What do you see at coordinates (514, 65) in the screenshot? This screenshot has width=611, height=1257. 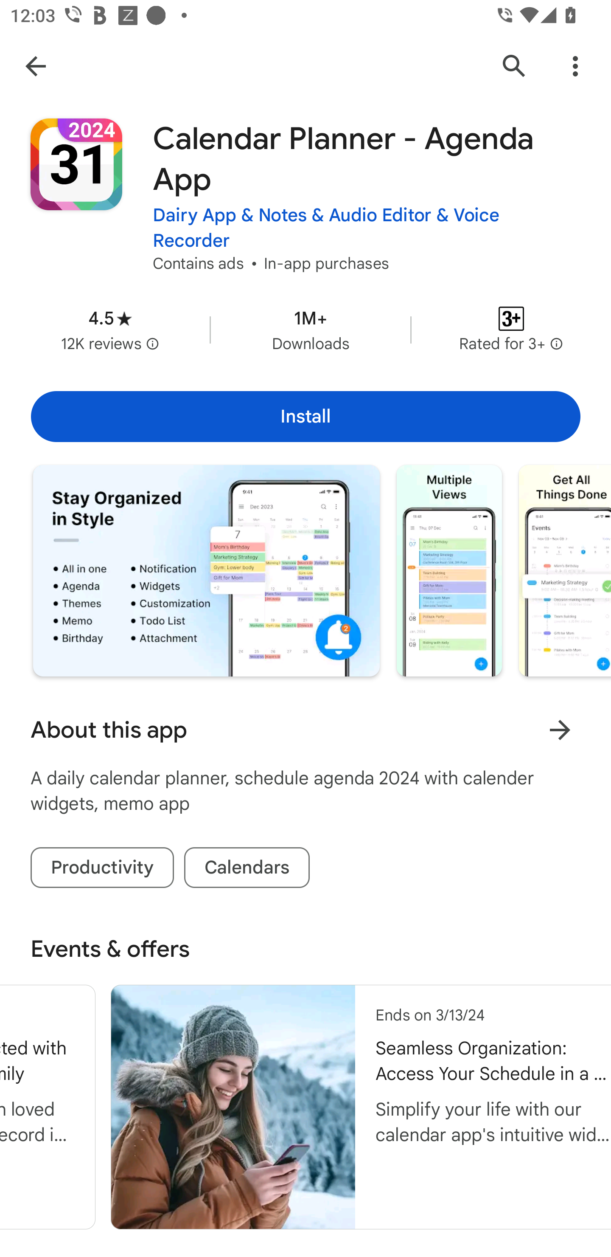 I see `Search Google Play` at bounding box center [514, 65].